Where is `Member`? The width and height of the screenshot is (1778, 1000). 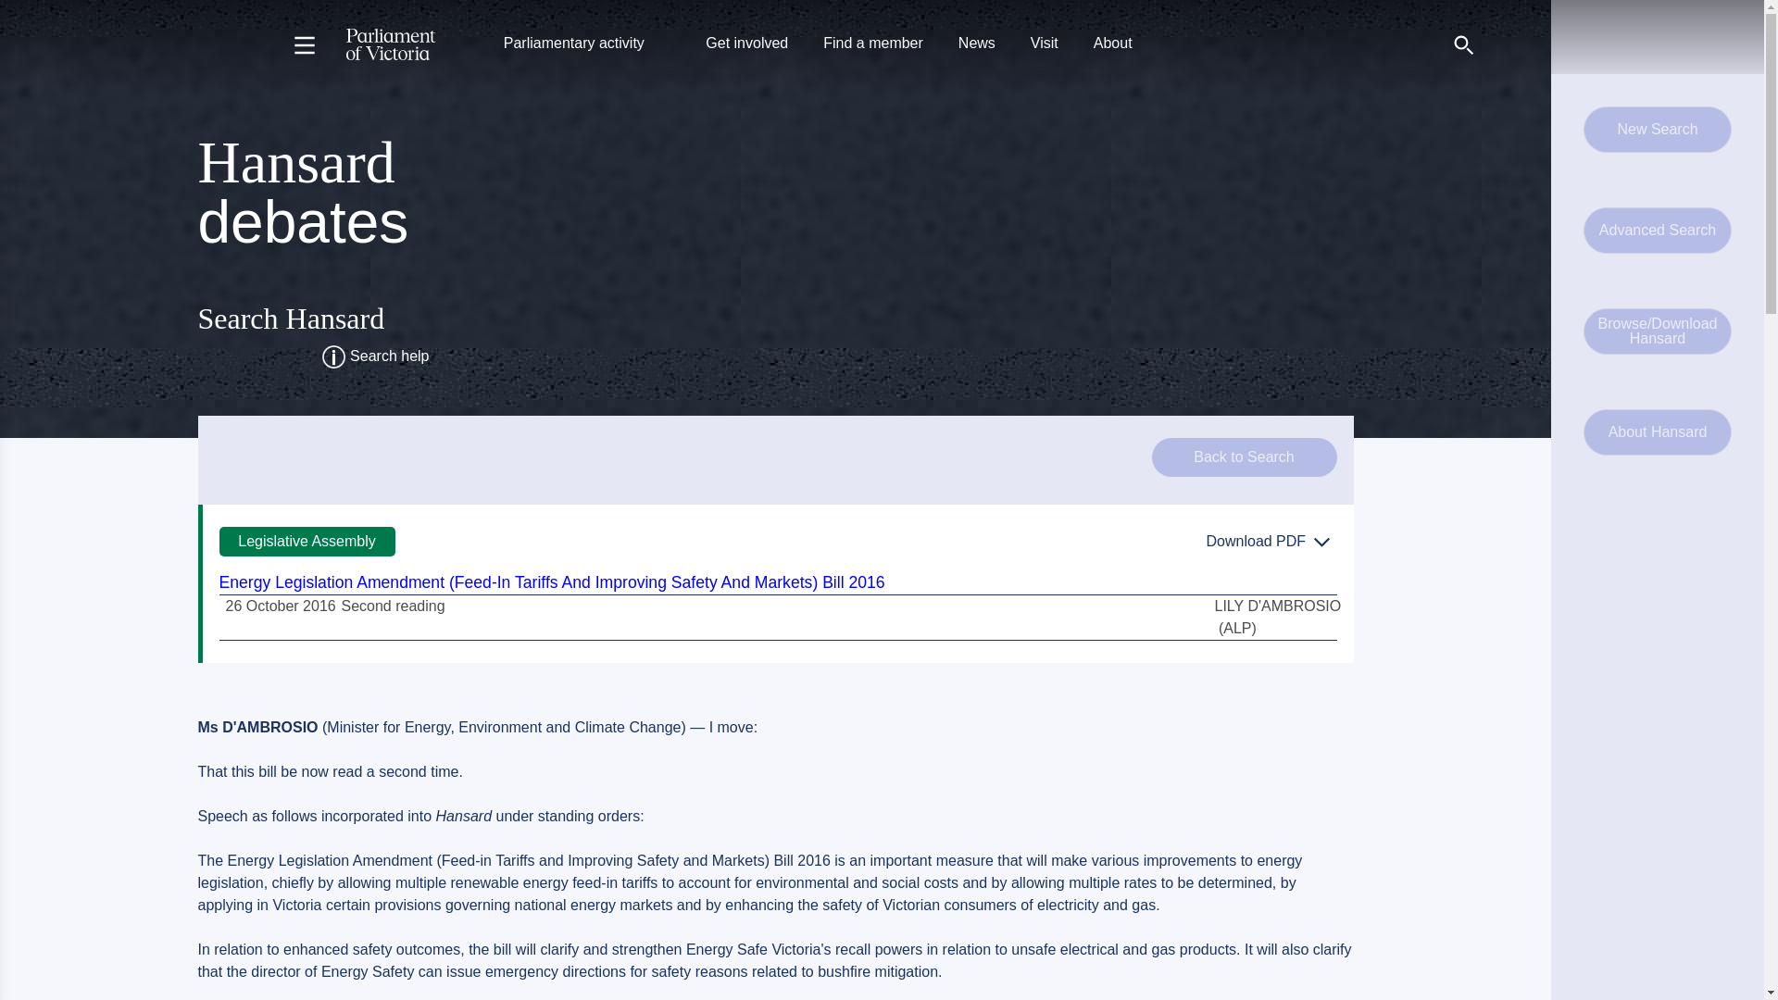 Member is located at coordinates (1278, 617).